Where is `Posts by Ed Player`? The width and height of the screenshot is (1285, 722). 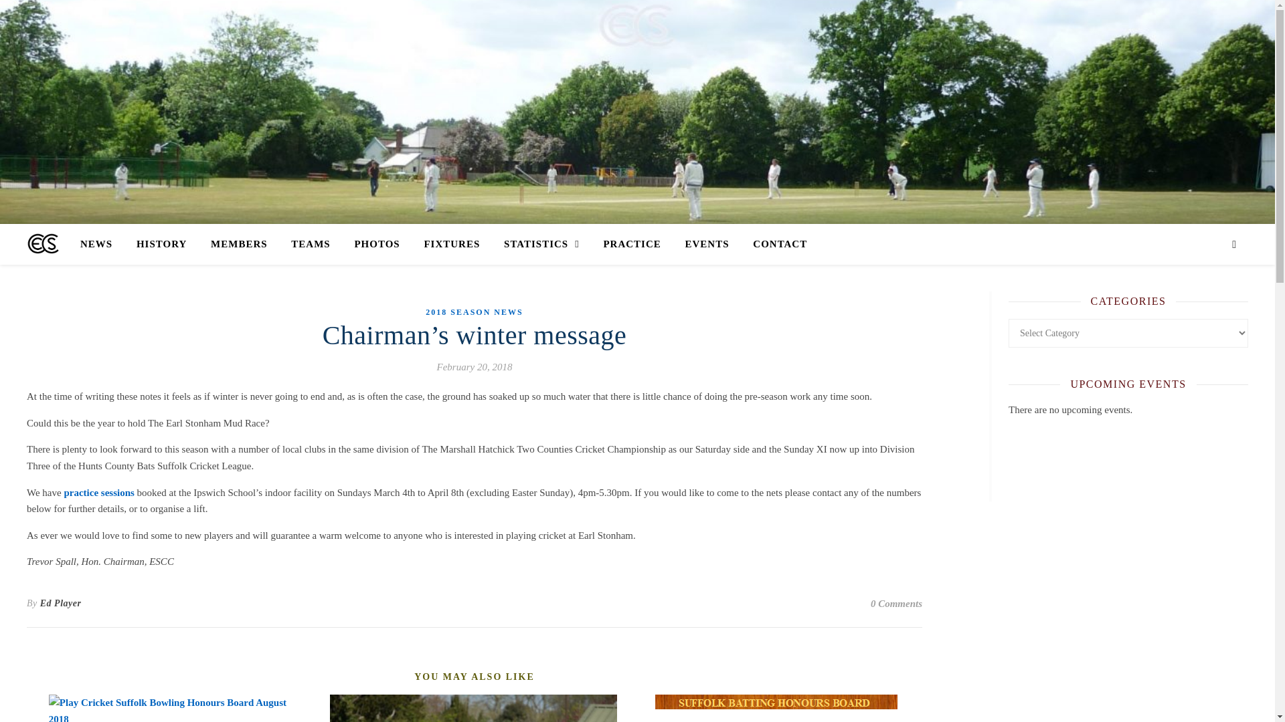 Posts by Ed Player is located at coordinates (60, 603).